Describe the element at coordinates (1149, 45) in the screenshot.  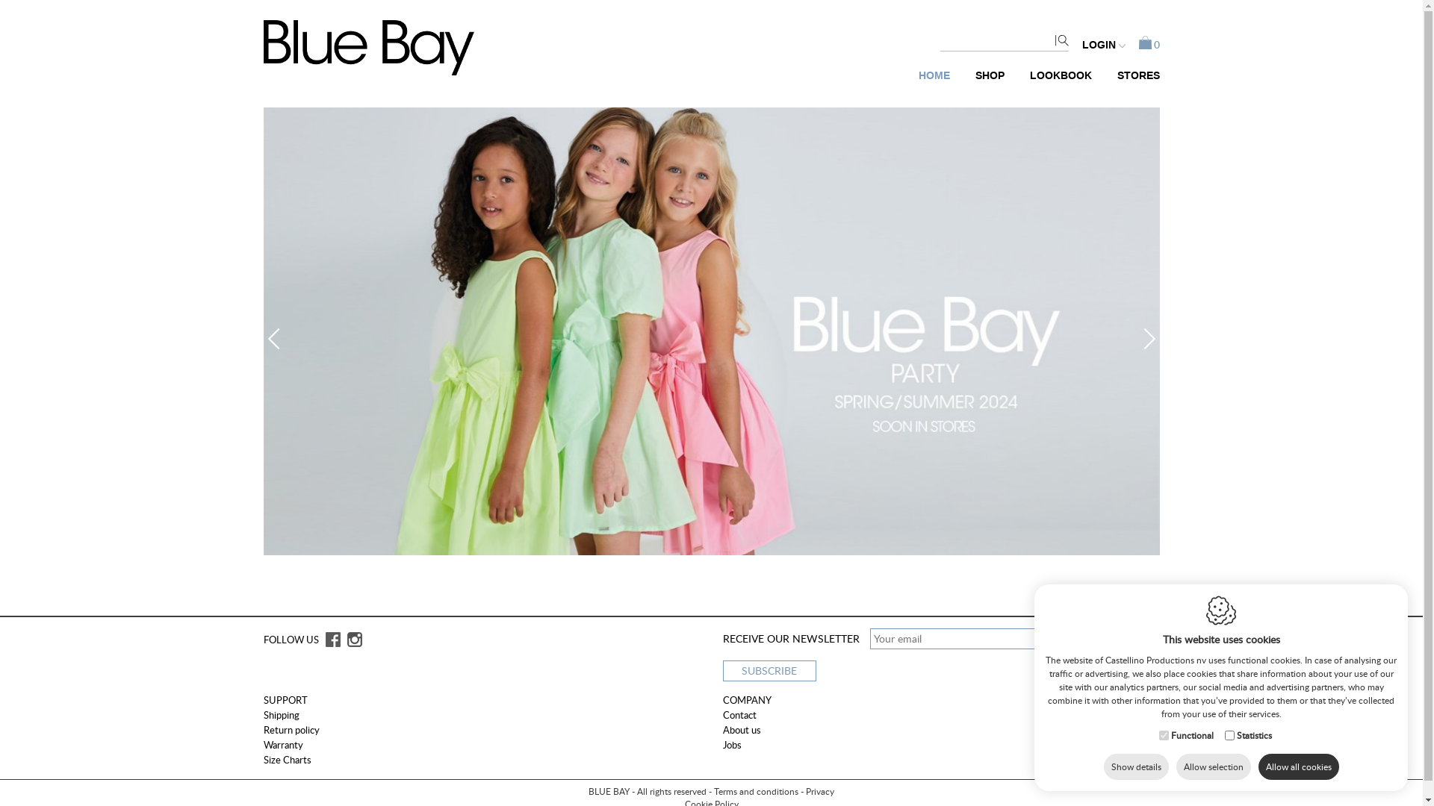
I see `0` at that location.